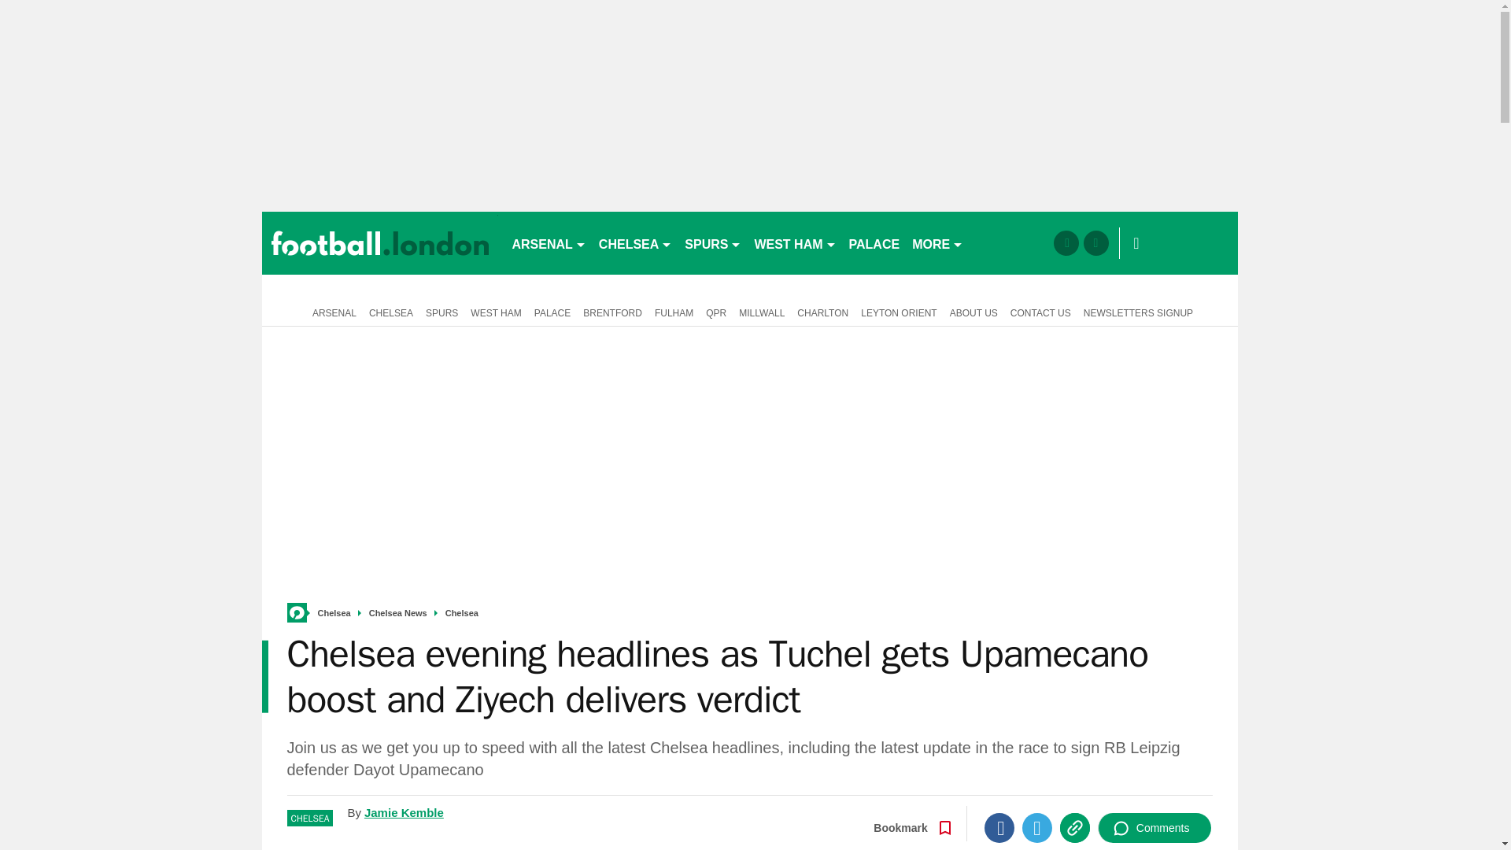 The image size is (1511, 850). Describe the element at coordinates (937, 242) in the screenshot. I see `MORE` at that location.